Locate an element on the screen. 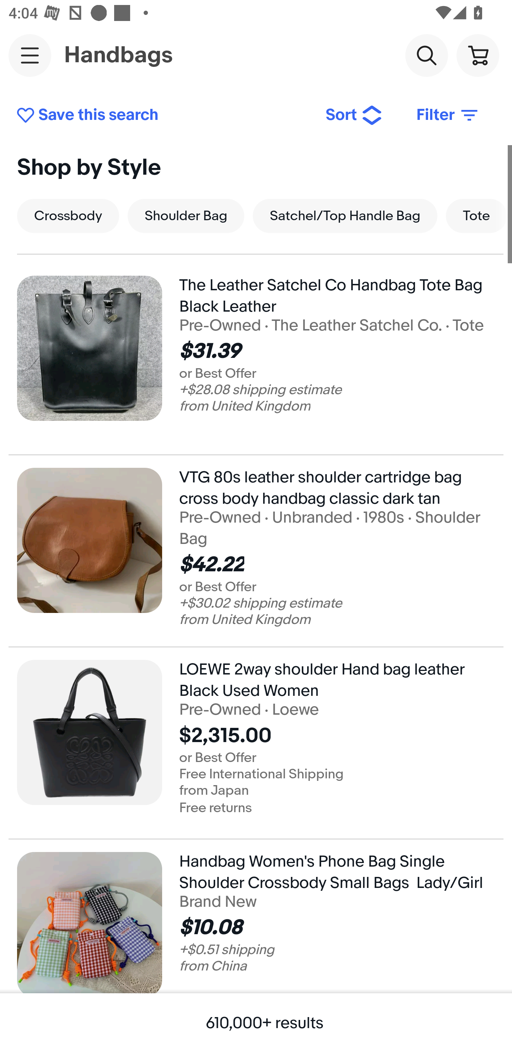 This screenshot has width=512, height=1053. Cart button shopping cart is located at coordinates (478, 55).